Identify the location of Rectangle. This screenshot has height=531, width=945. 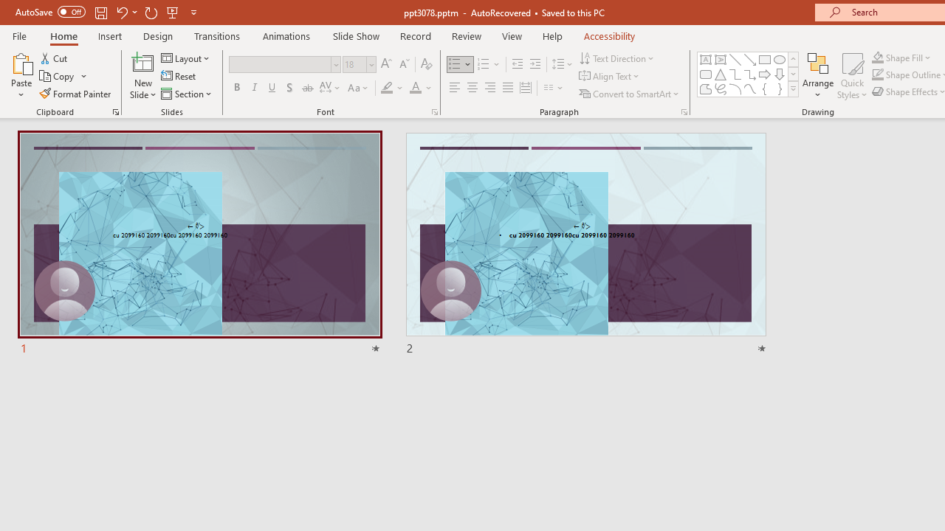
(765, 59).